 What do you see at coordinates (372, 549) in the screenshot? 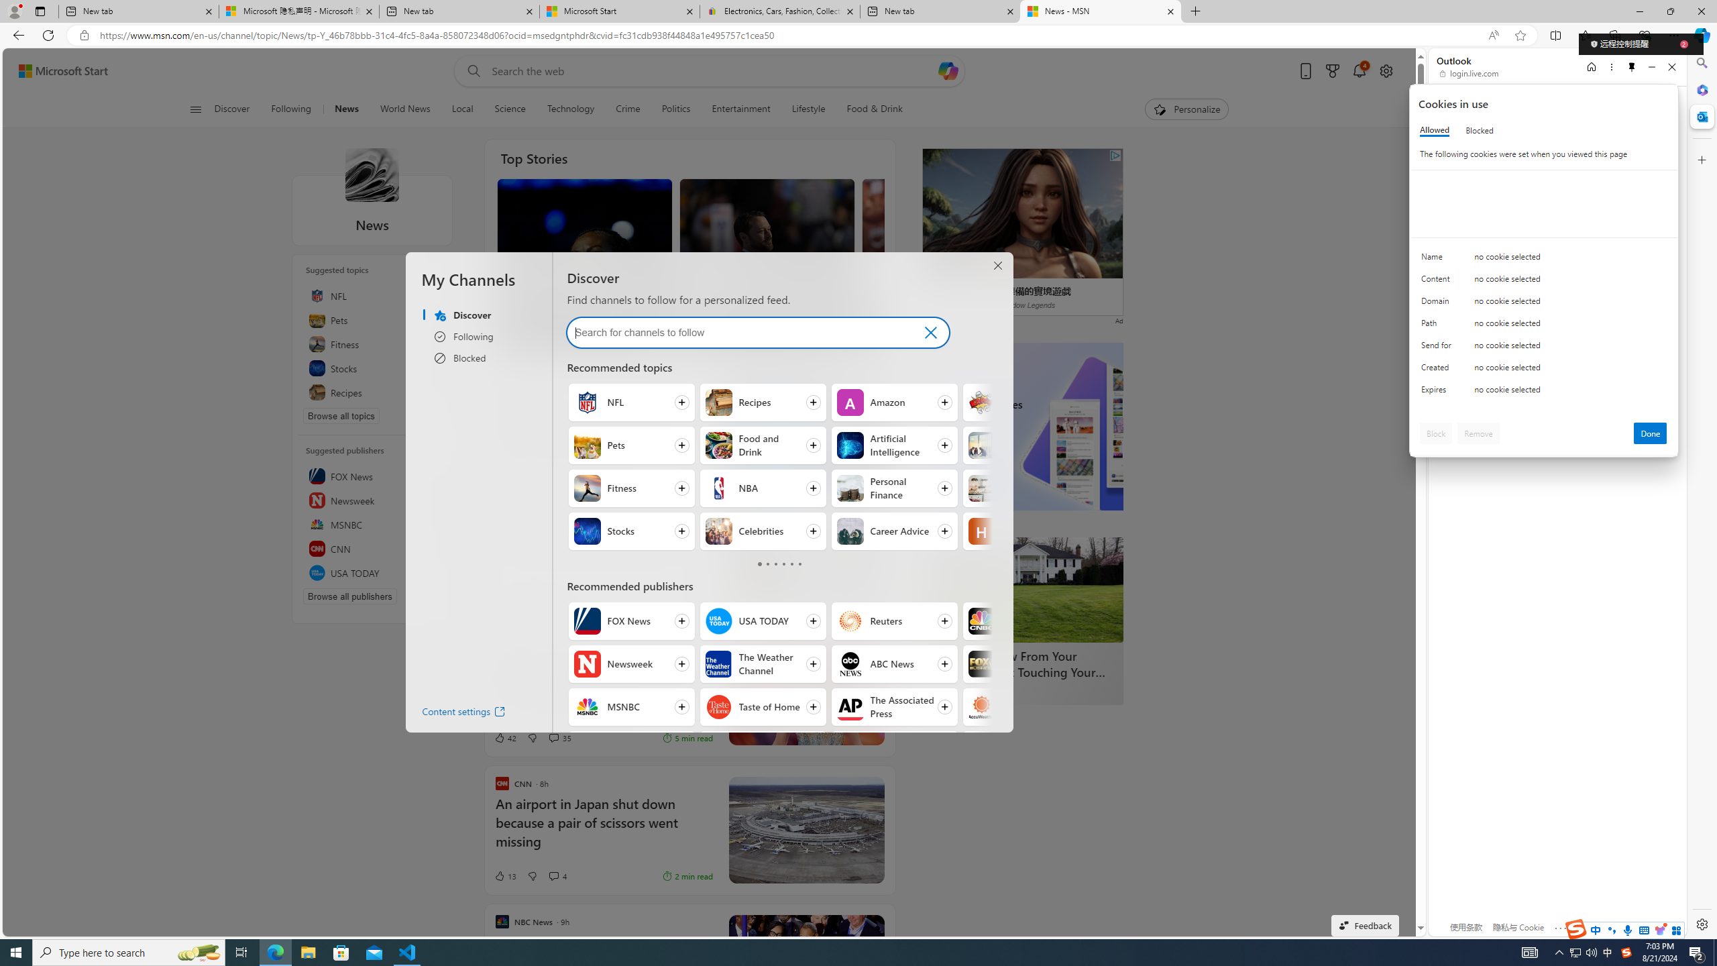
I see `CNN` at bounding box center [372, 549].